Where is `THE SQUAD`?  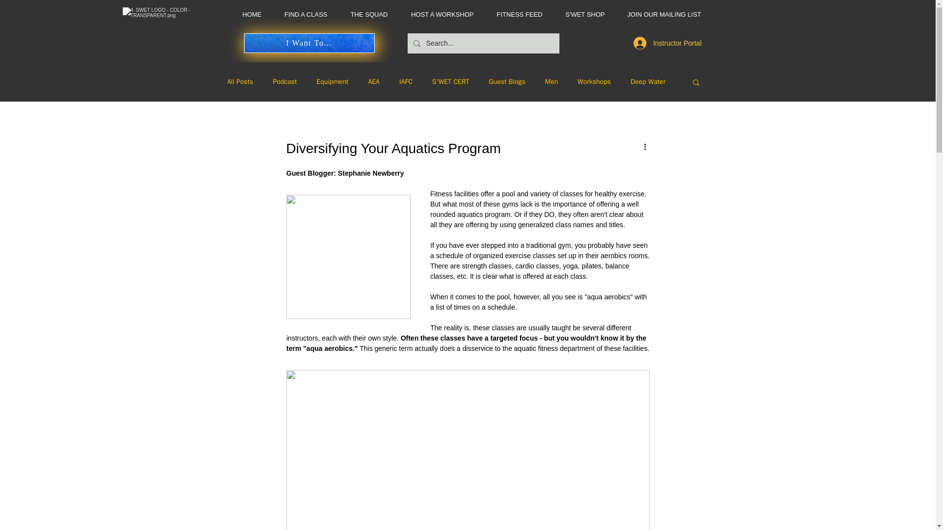 THE SQUAD is located at coordinates (364, 15).